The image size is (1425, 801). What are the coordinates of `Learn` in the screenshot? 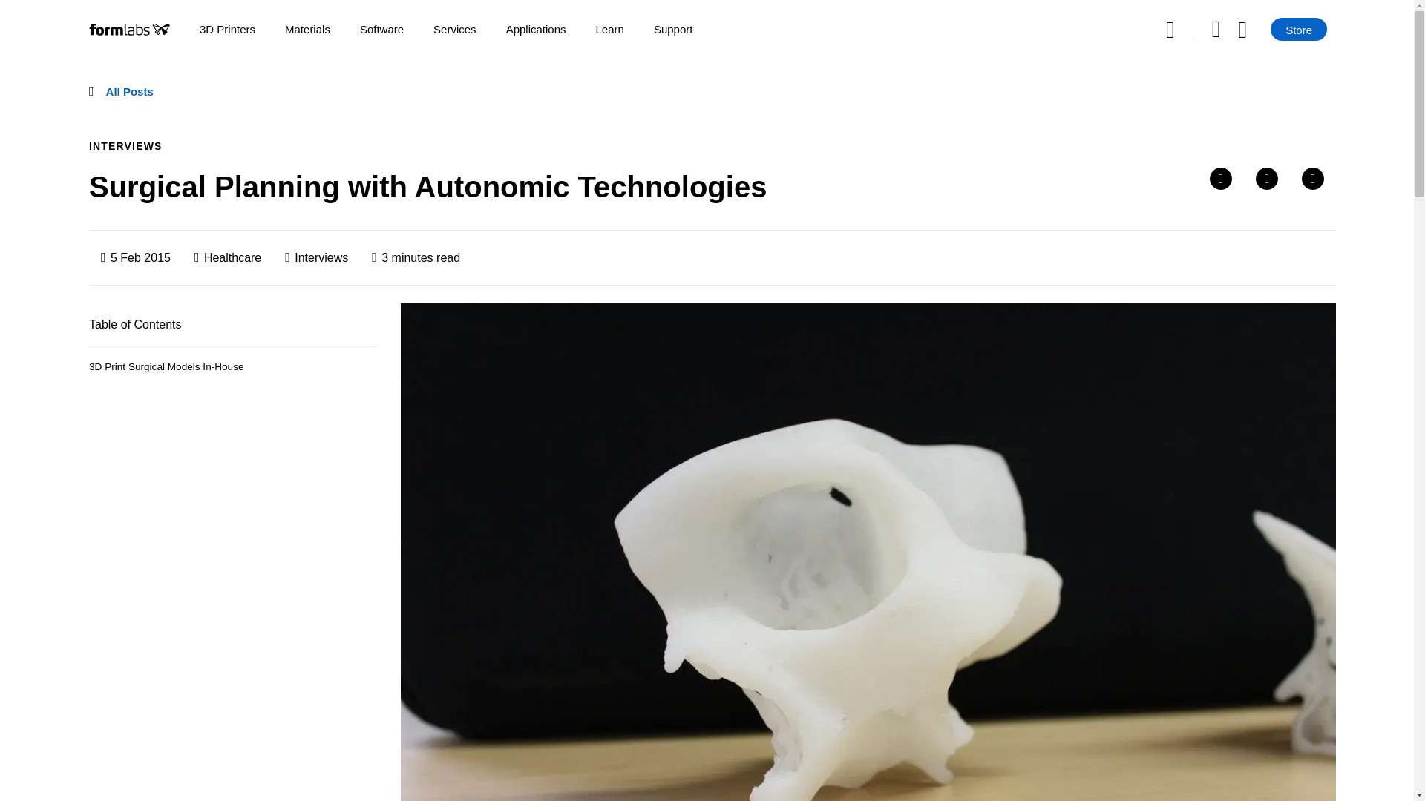 It's located at (609, 29).